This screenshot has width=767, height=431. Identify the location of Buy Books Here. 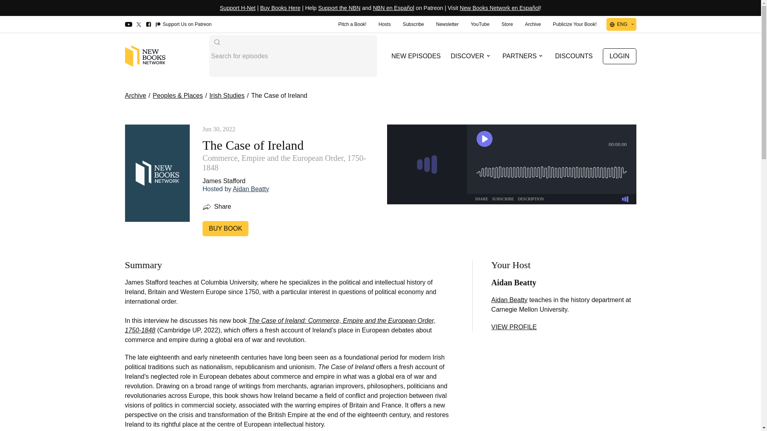
(280, 8).